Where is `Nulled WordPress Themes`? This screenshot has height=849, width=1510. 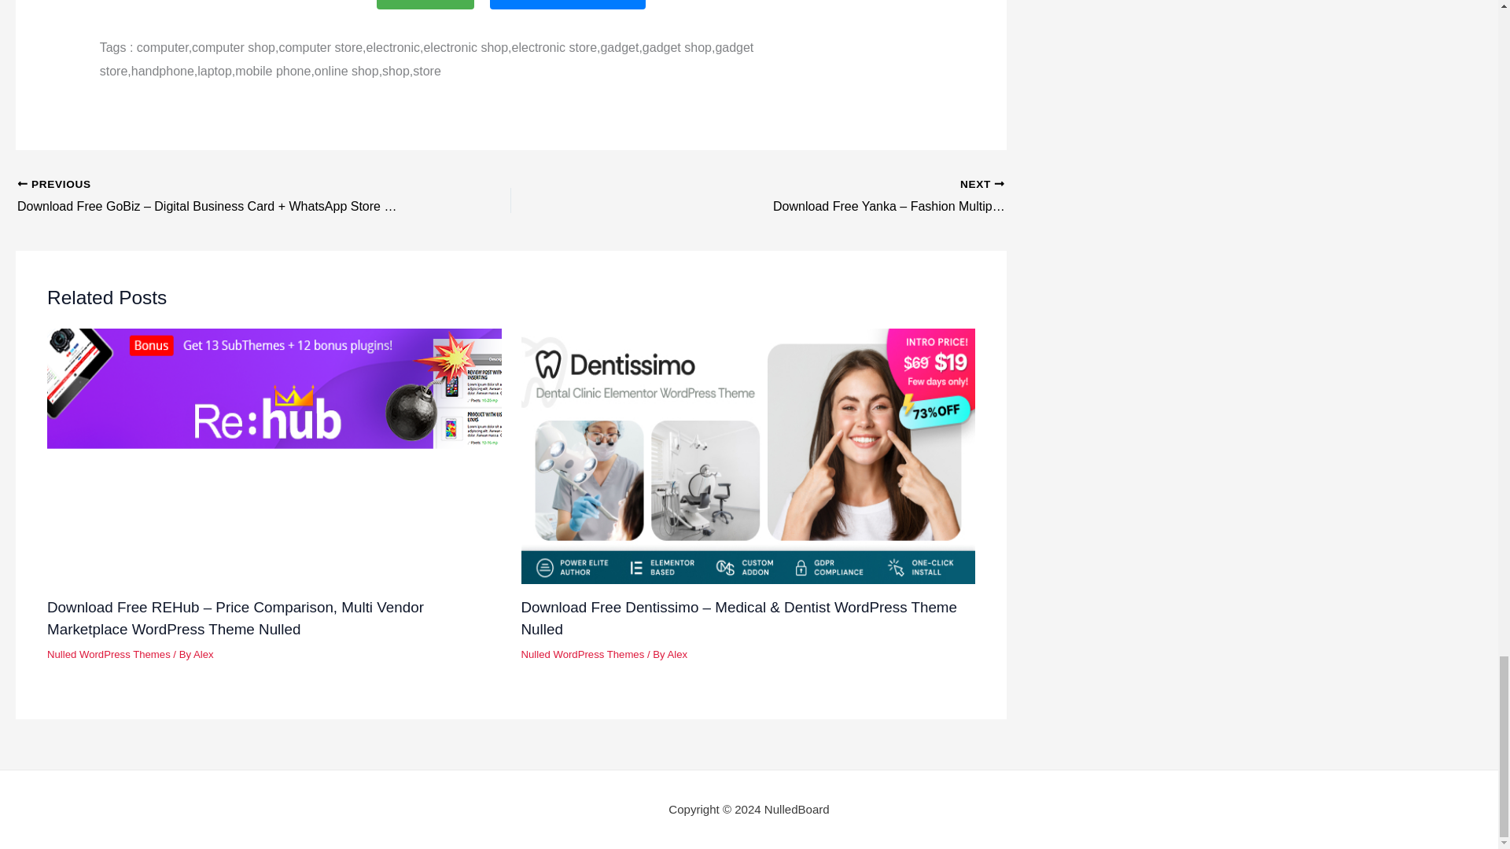
Nulled WordPress Themes is located at coordinates (582, 654).